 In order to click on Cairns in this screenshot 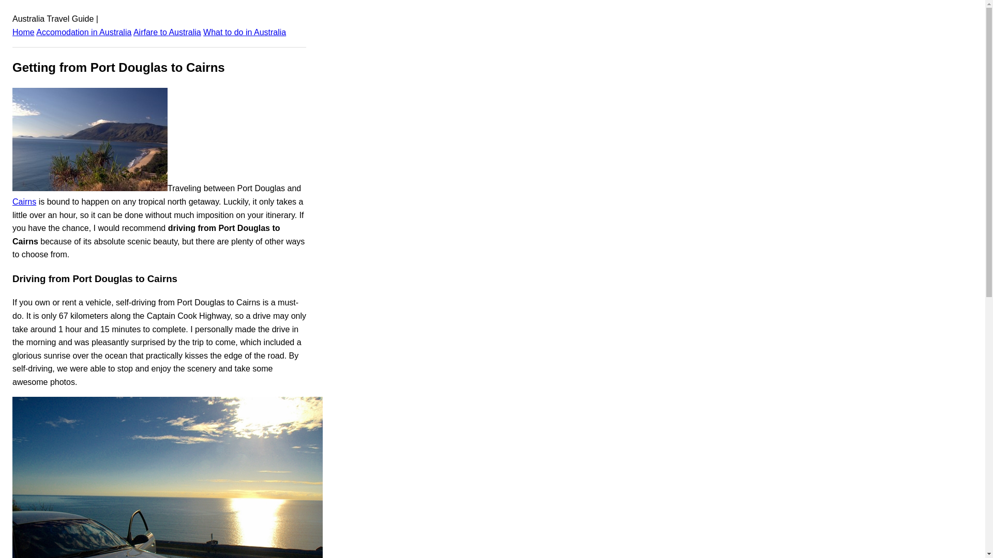, I will do `click(24, 202)`.